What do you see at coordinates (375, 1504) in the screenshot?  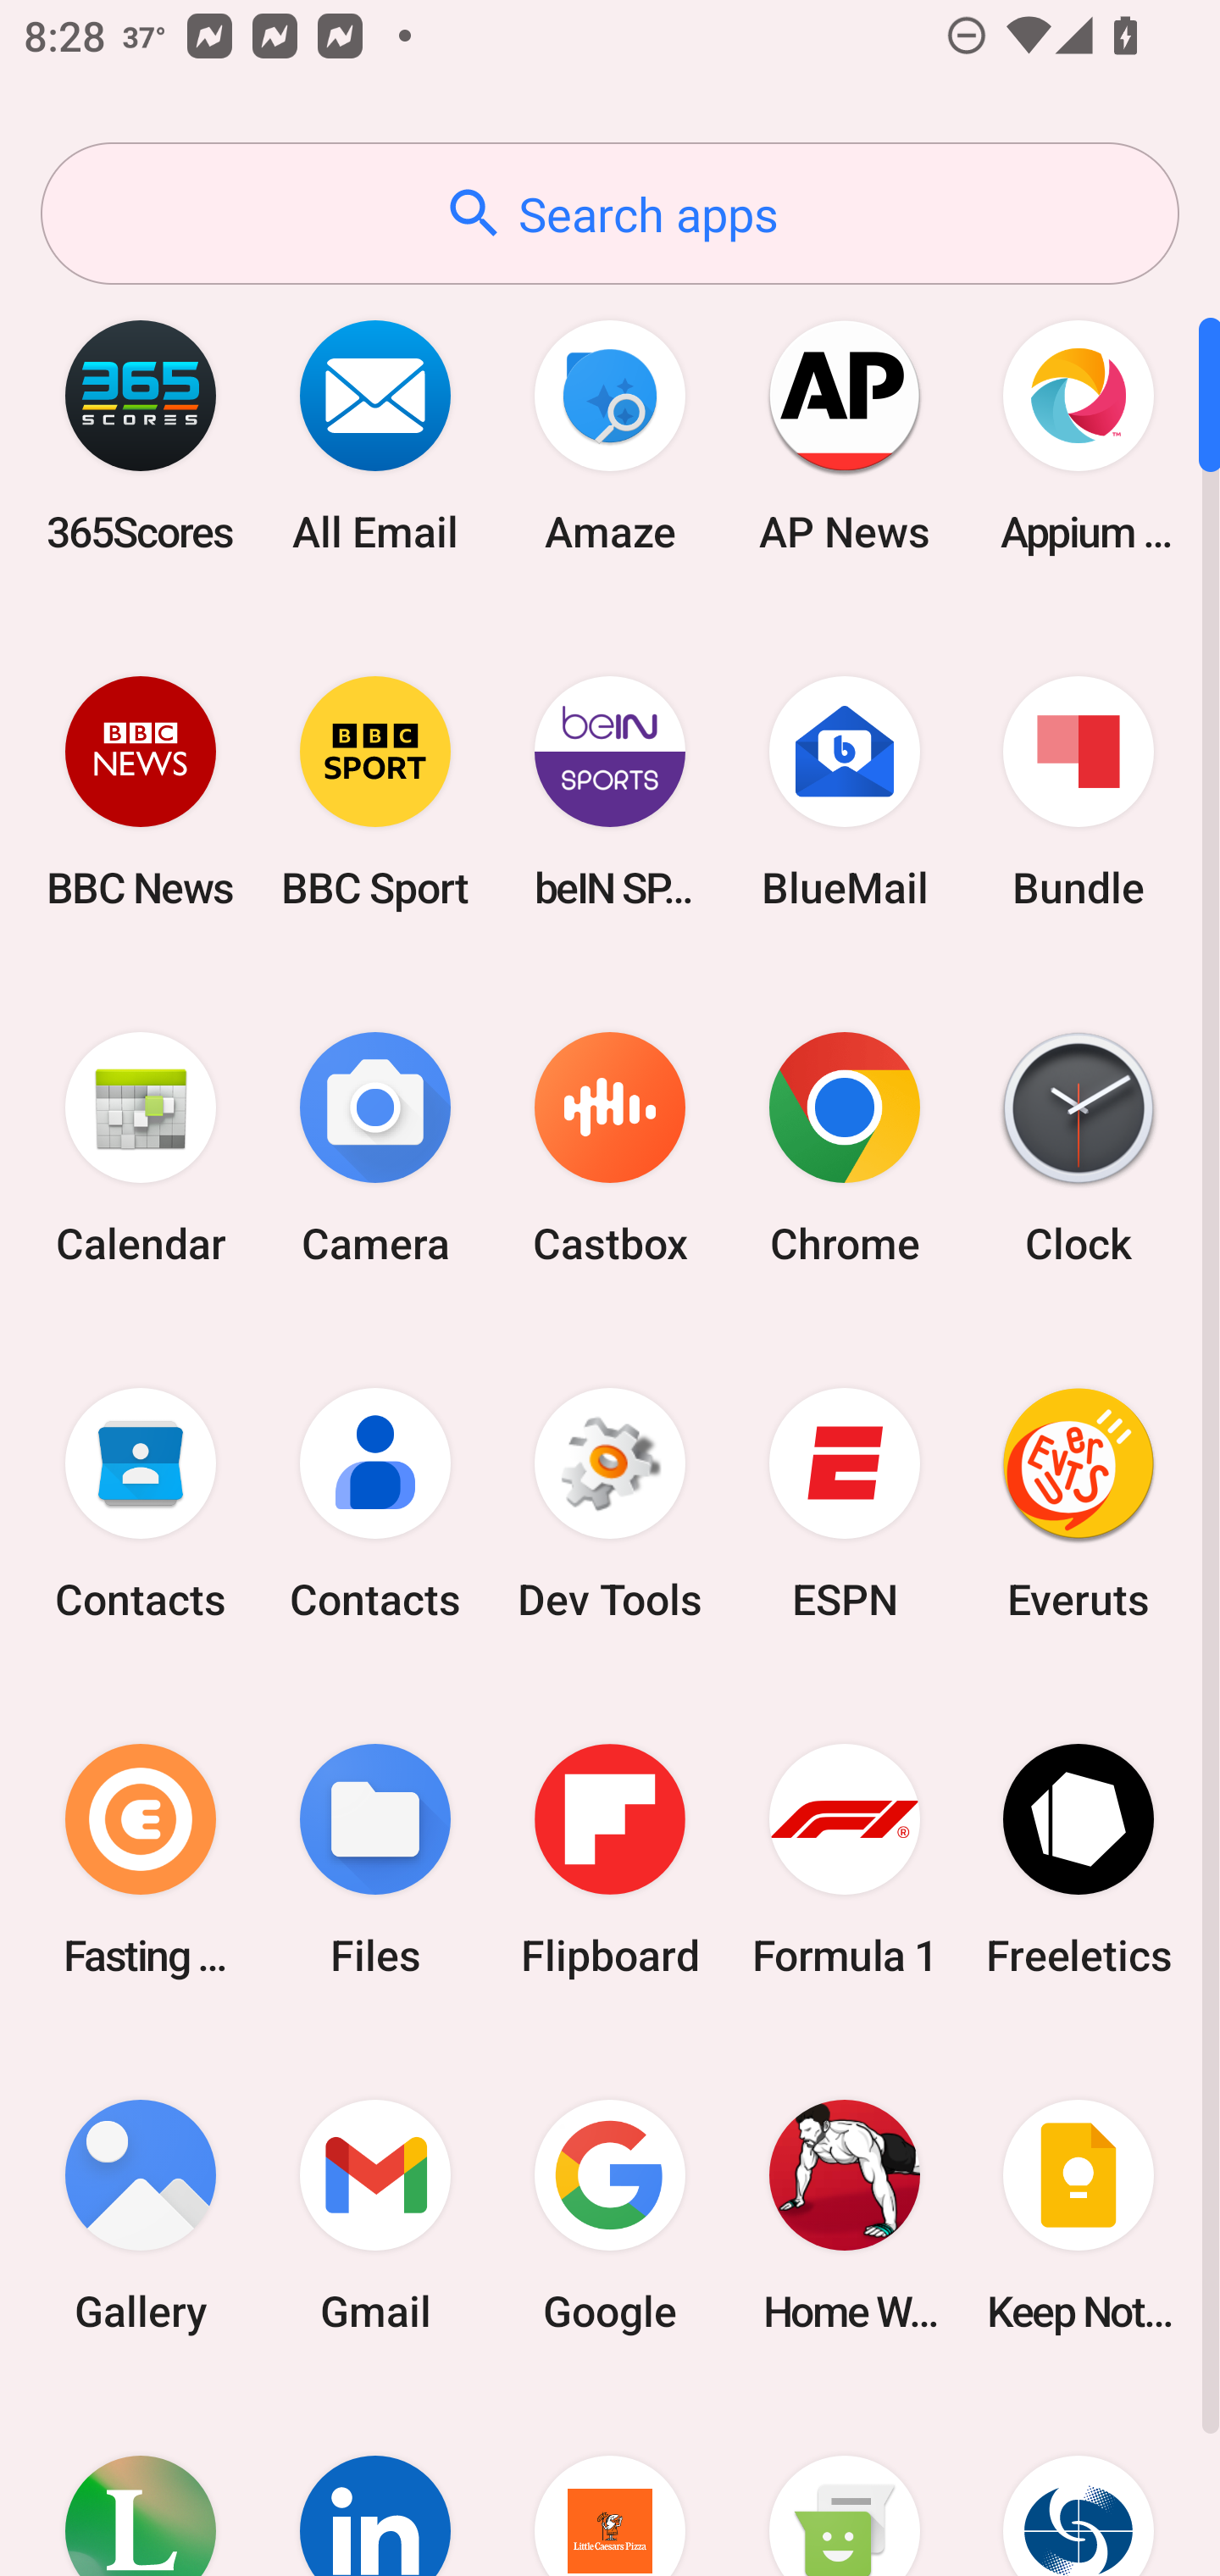 I see `Contacts` at bounding box center [375, 1504].